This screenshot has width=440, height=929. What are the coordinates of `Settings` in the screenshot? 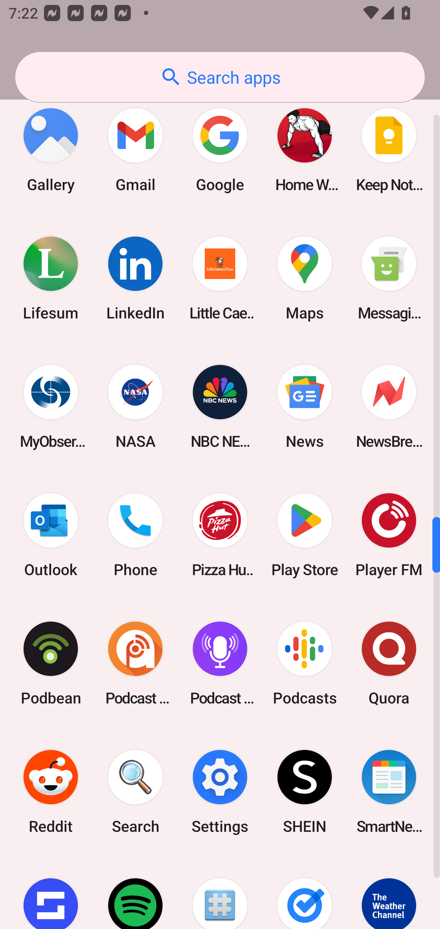 It's located at (220, 791).